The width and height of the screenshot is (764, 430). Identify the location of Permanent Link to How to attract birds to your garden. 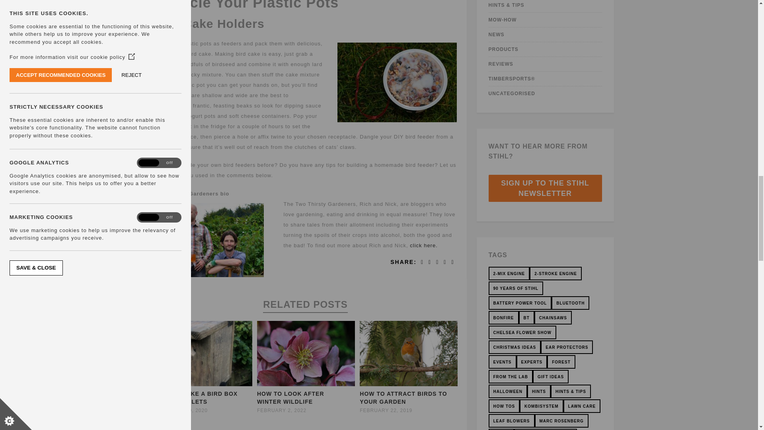
(409, 384).